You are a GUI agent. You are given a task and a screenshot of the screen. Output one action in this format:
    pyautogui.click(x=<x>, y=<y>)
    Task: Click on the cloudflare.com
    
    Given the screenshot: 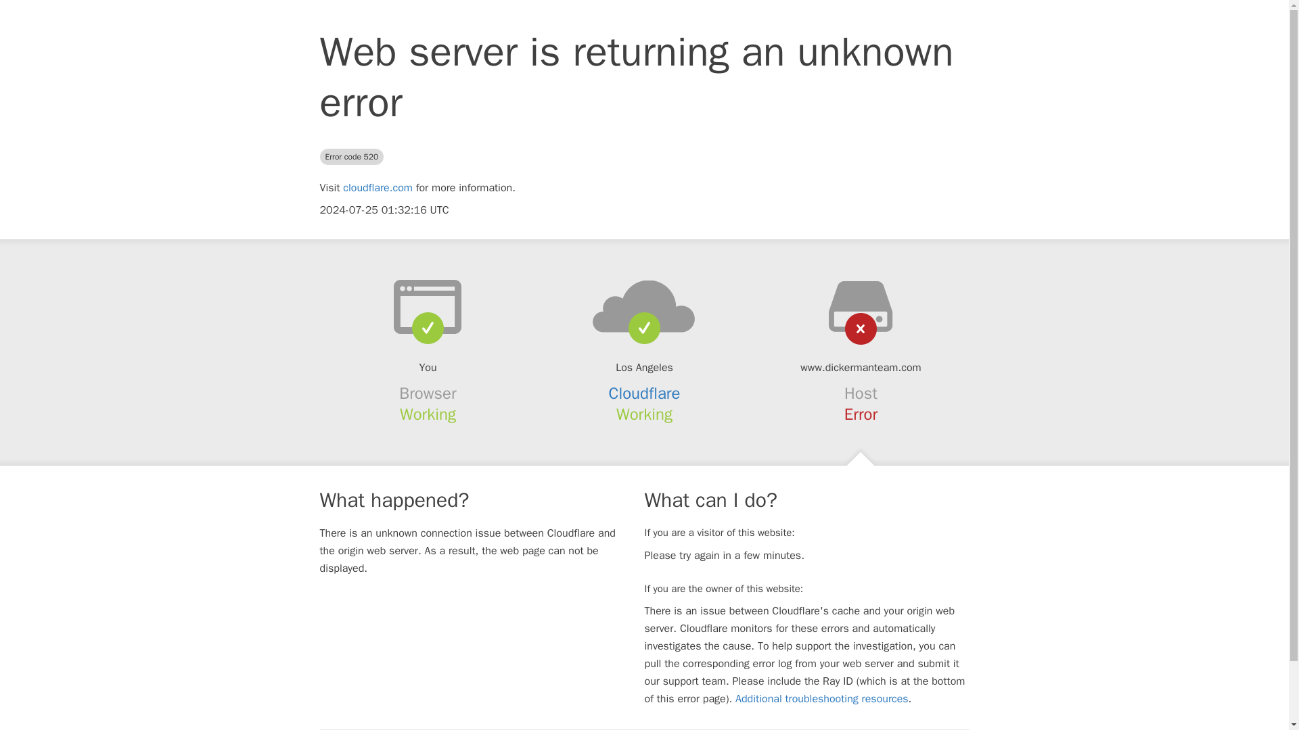 What is the action you would take?
    pyautogui.click(x=378, y=188)
    